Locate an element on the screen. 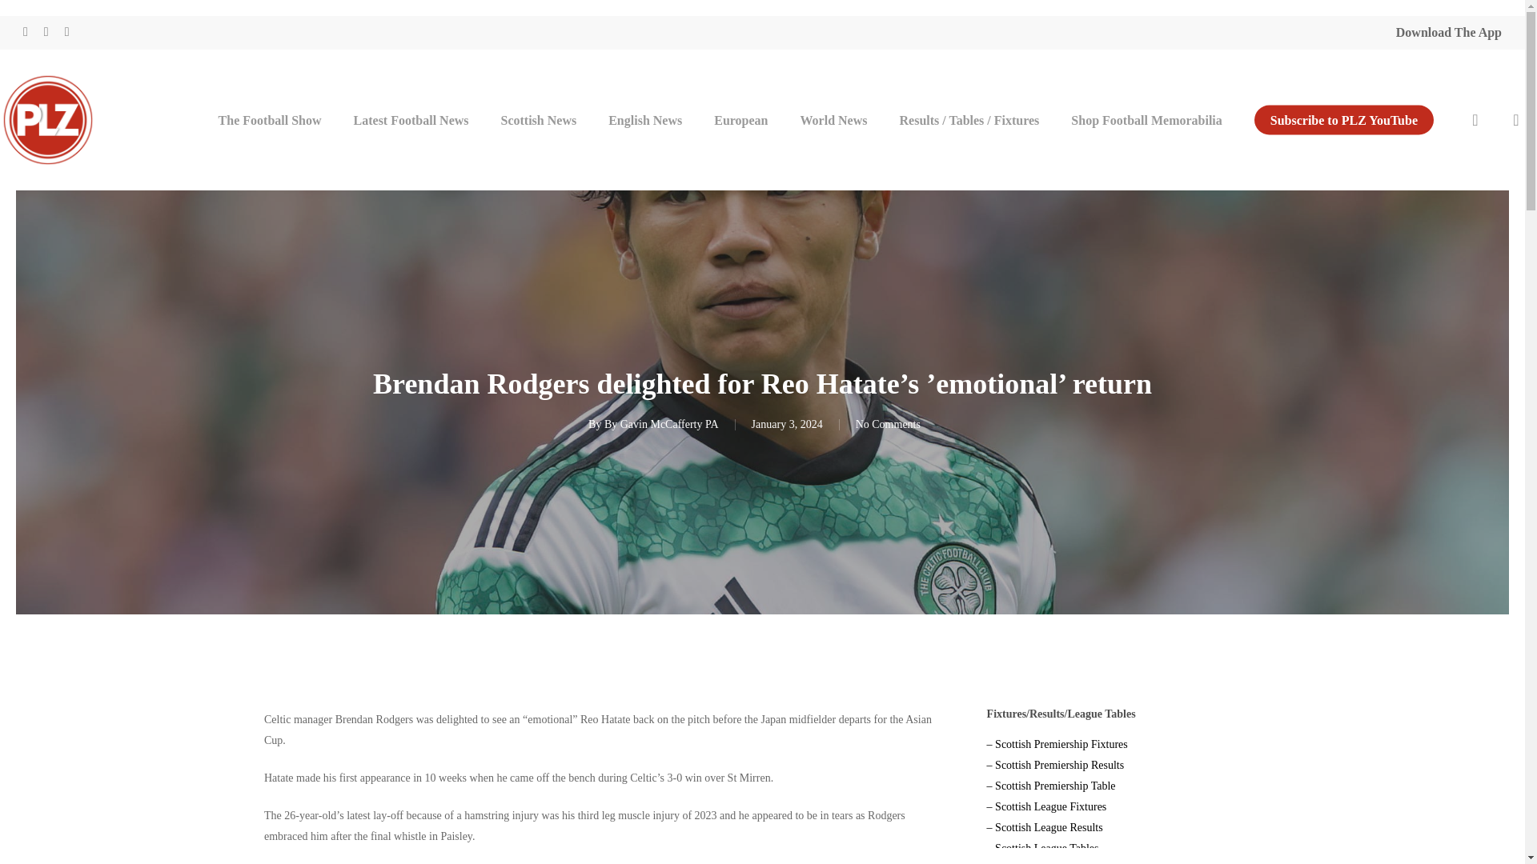 The width and height of the screenshot is (1537, 864). Posts by By Gavin McCafferty PA is located at coordinates (661, 424).